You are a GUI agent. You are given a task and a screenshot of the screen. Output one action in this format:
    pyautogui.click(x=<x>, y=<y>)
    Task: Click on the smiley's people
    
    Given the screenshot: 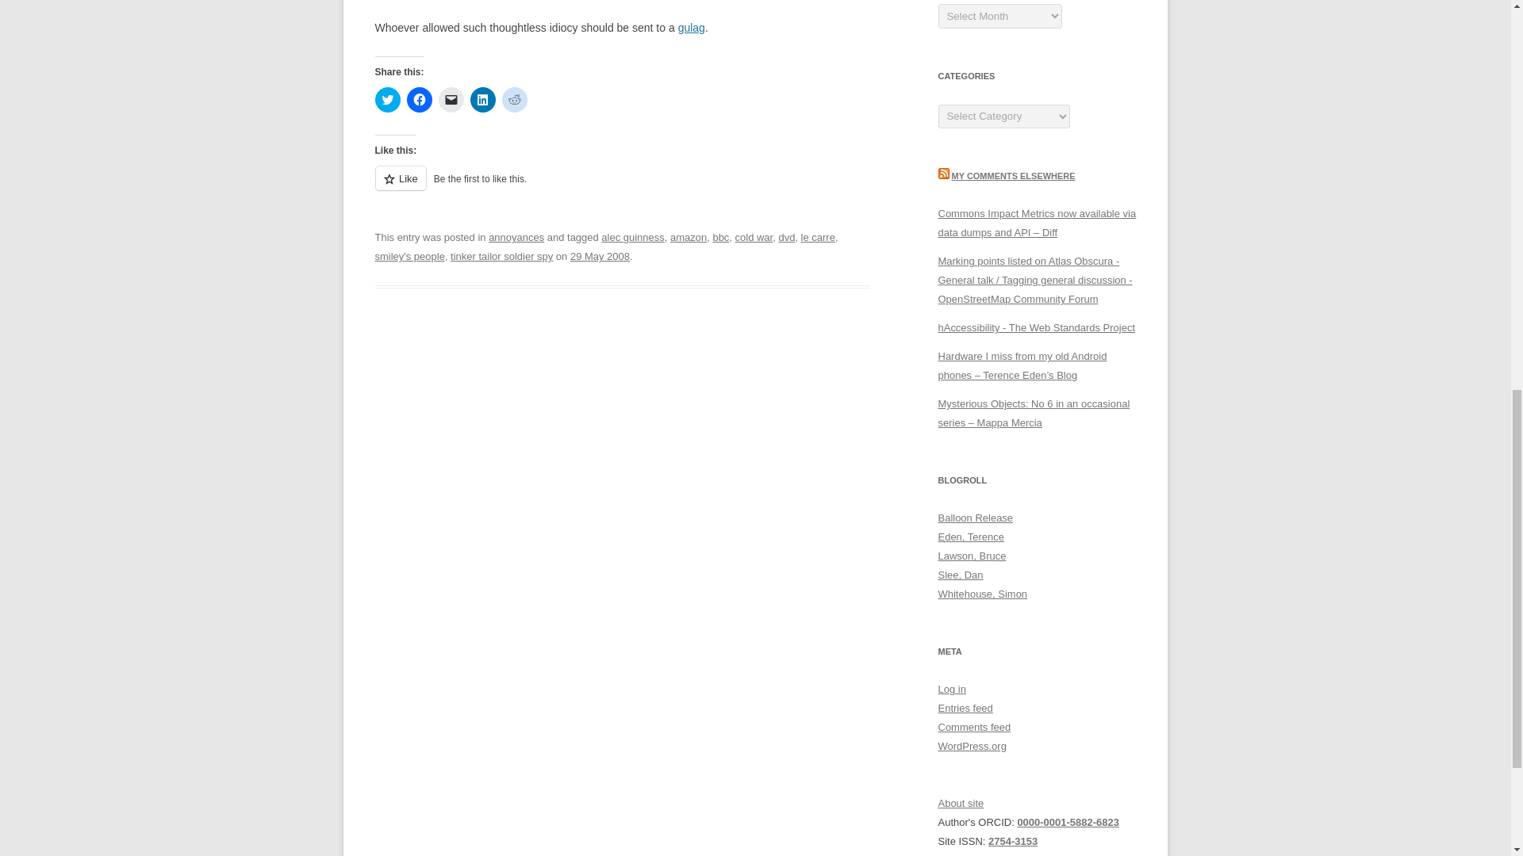 What is the action you would take?
    pyautogui.click(x=409, y=256)
    